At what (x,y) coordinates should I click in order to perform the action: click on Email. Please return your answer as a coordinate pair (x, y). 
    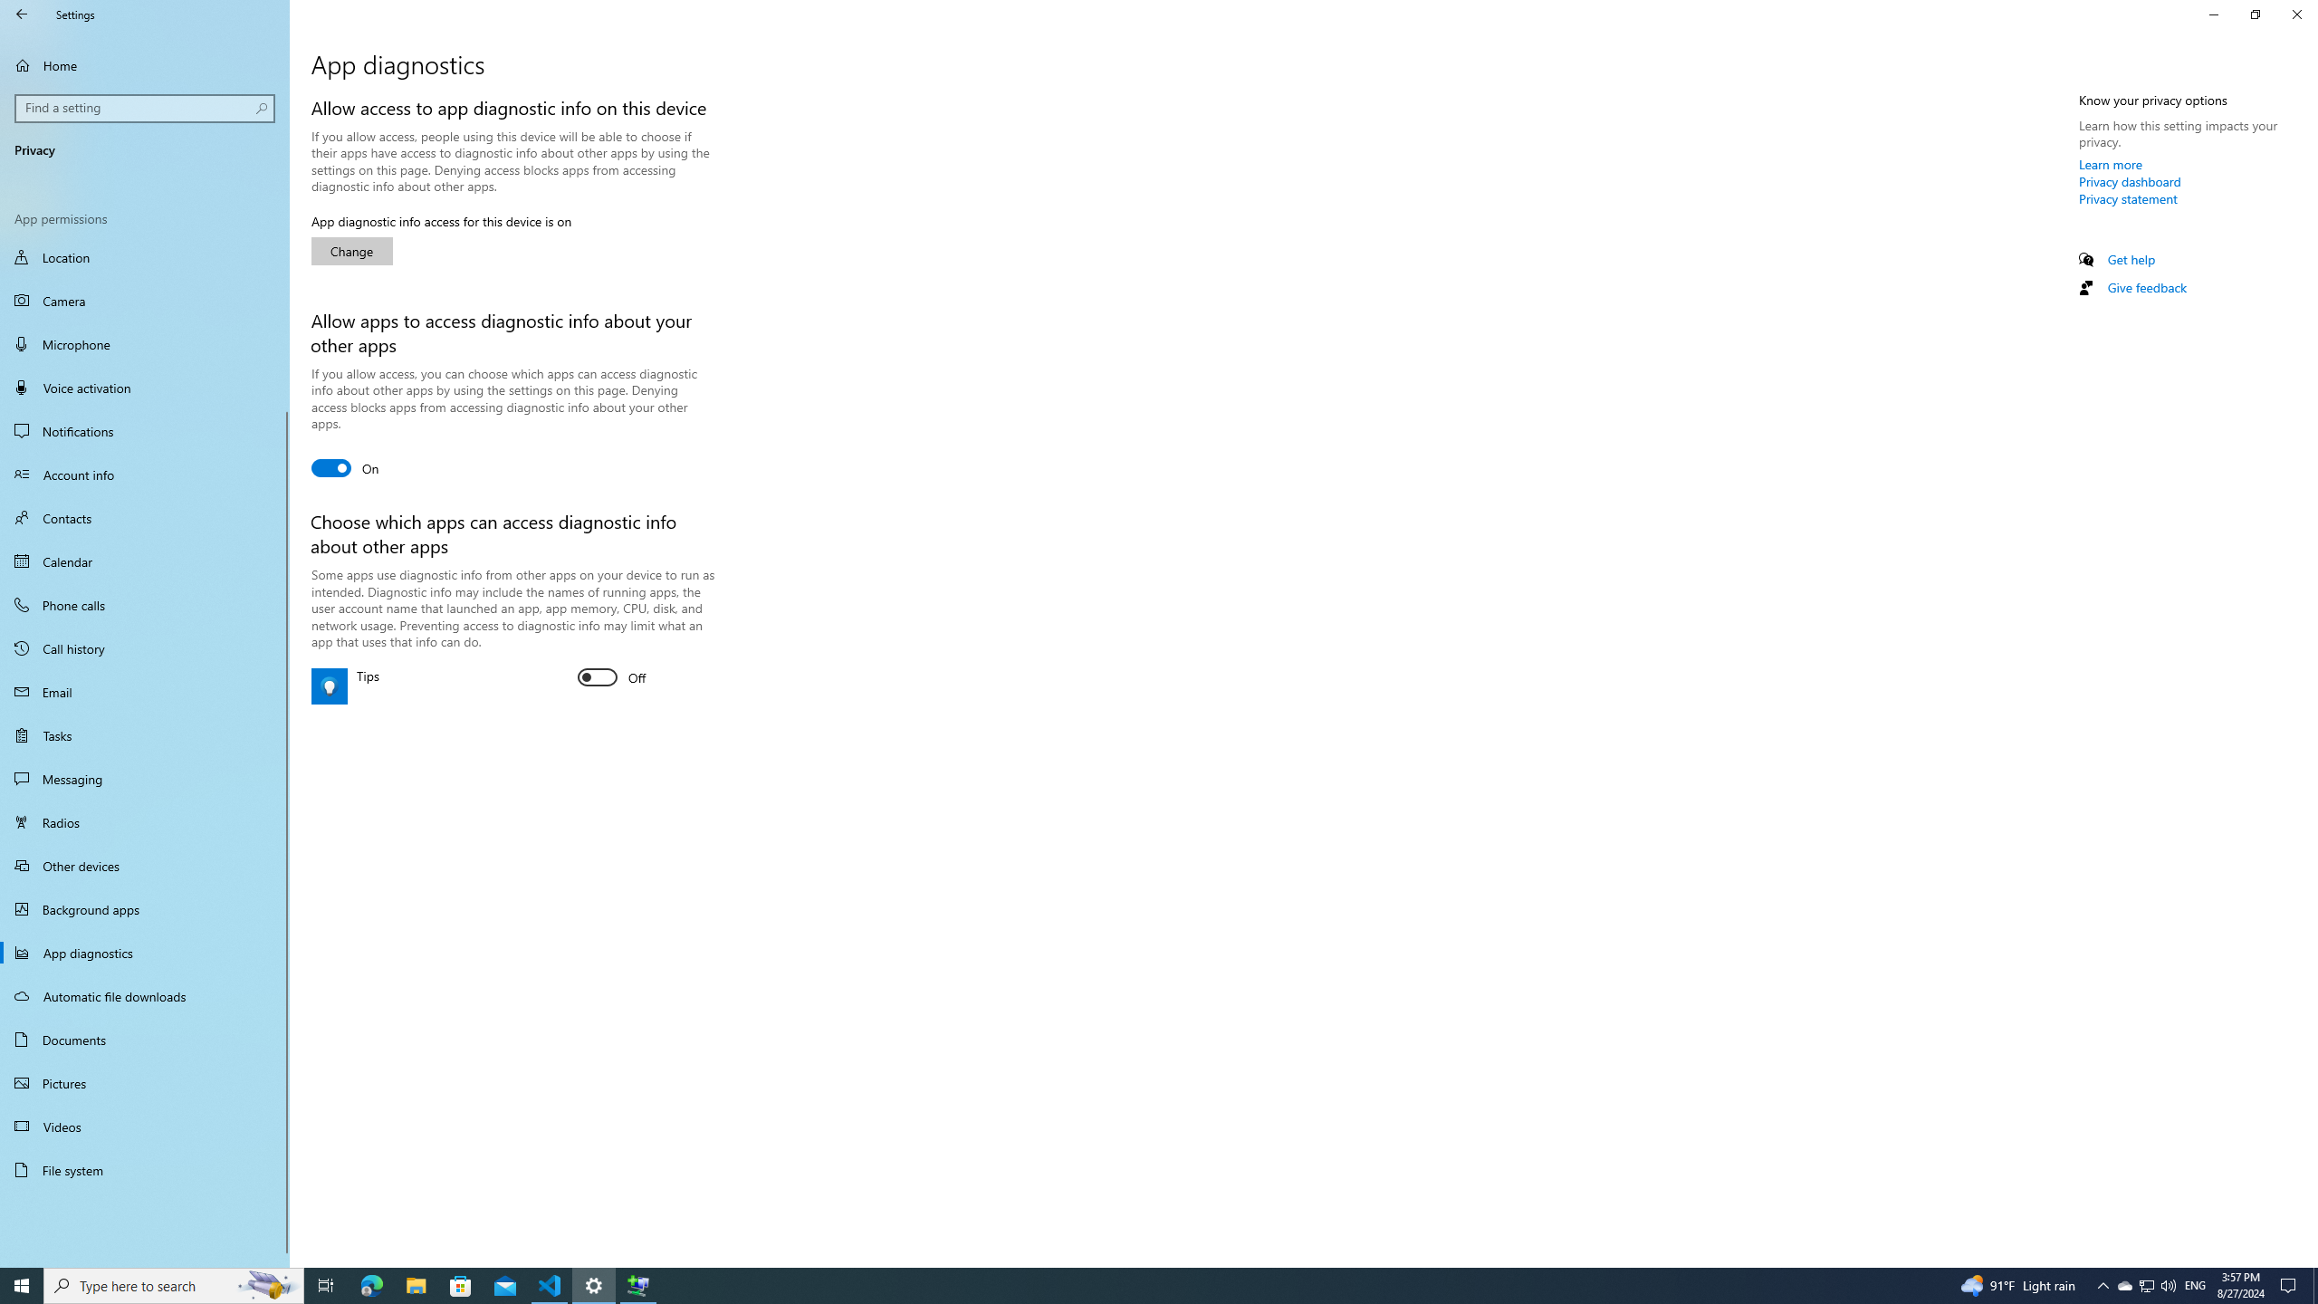
    Looking at the image, I should click on (145, 692).